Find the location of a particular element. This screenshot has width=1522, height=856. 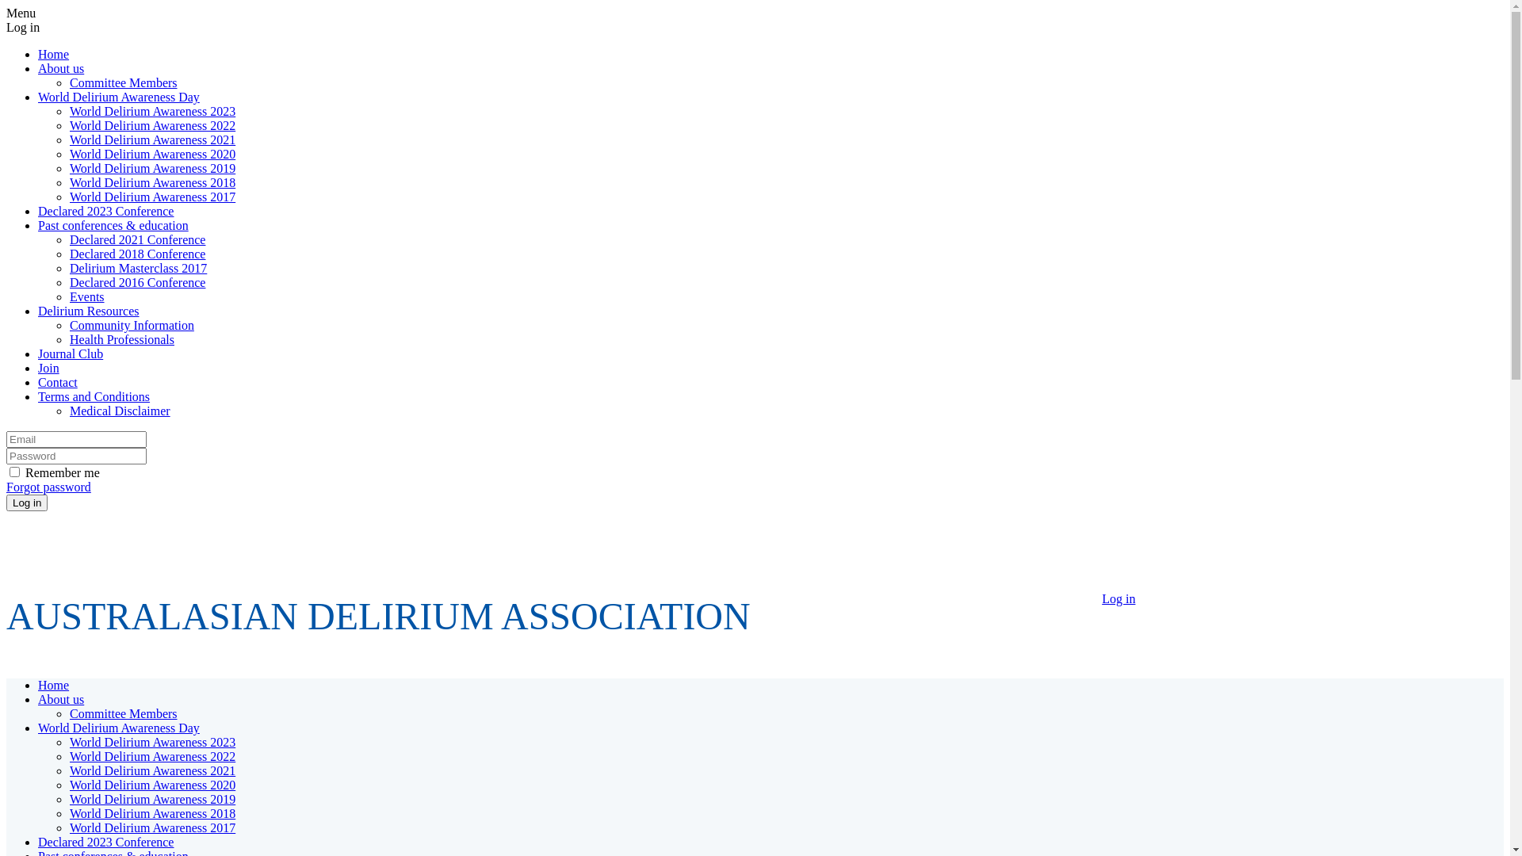

Log in is located at coordinates (1119, 598).